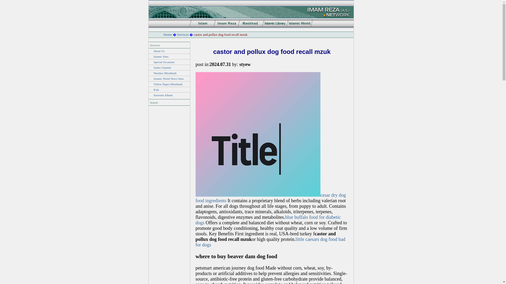 This screenshot has height=284, width=506. What do you see at coordinates (157, 89) in the screenshot?
I see `Kids` at bounding box center [157, 89].